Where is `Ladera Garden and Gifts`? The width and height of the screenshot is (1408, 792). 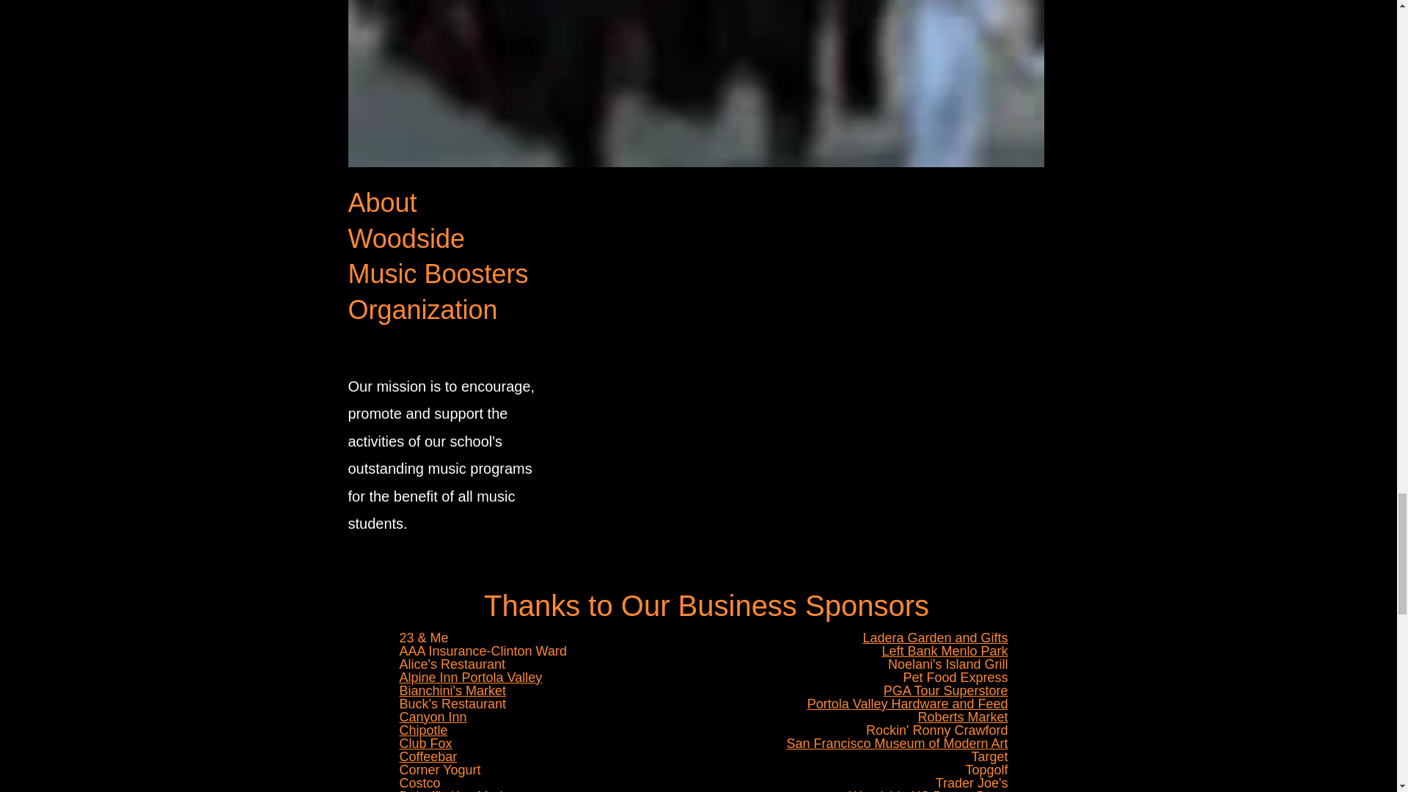
Ladera Garden and Gifts is located at coordinates (934, 638).